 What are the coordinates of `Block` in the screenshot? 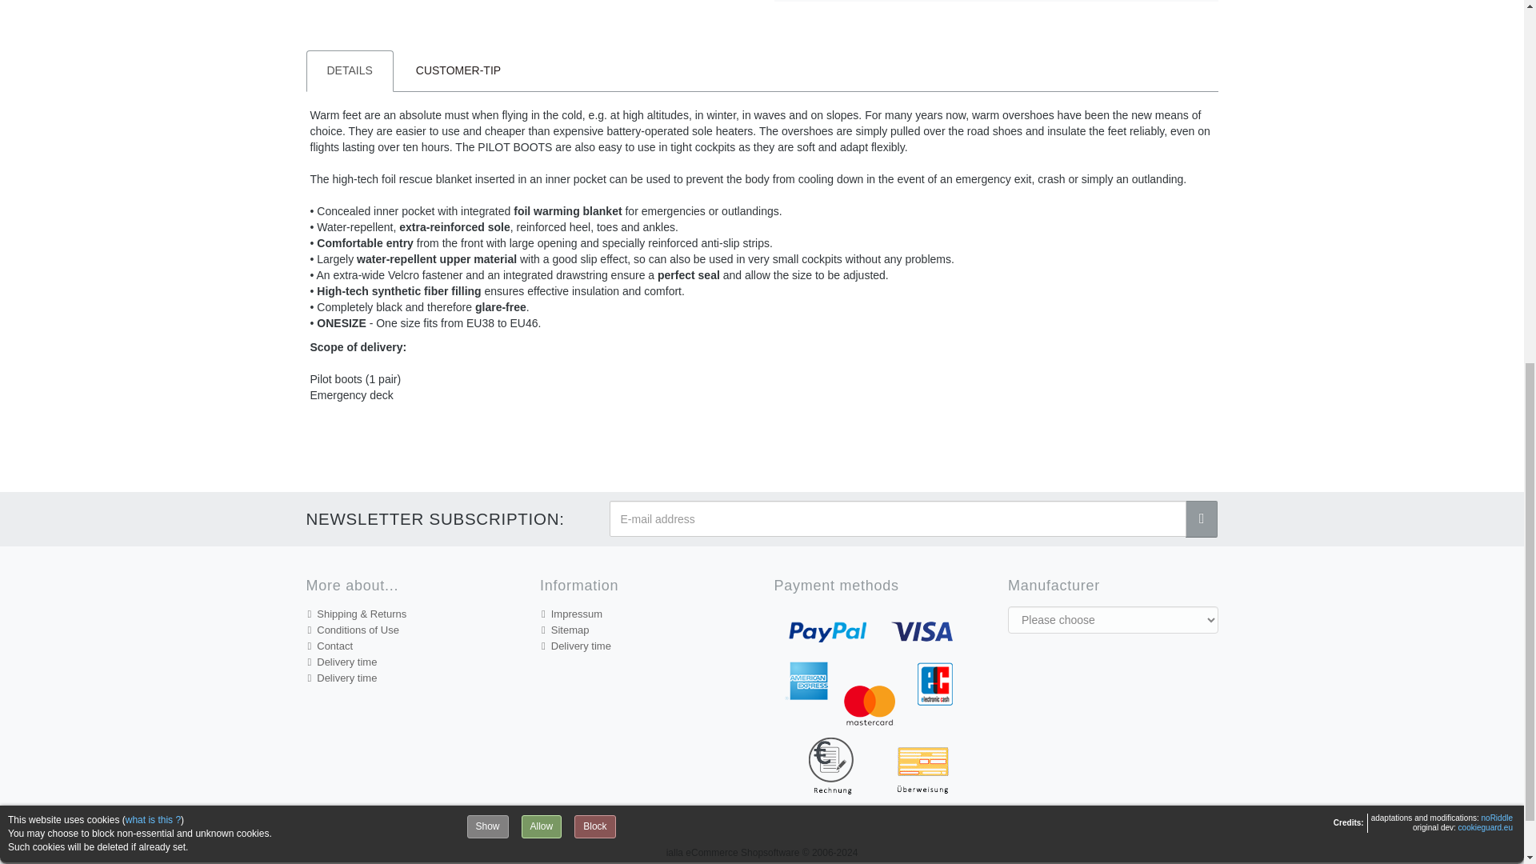 It's located at (595, 163).